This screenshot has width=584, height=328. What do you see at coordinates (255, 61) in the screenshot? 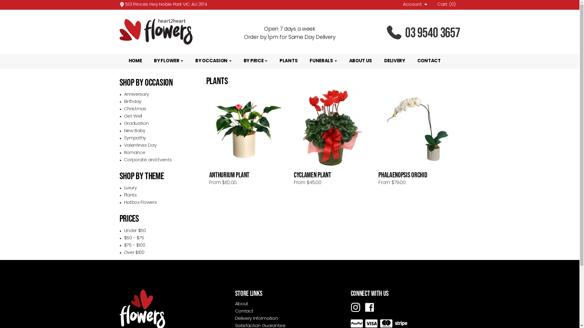
I see `BY PRICE` at bounding box center [255, 61].